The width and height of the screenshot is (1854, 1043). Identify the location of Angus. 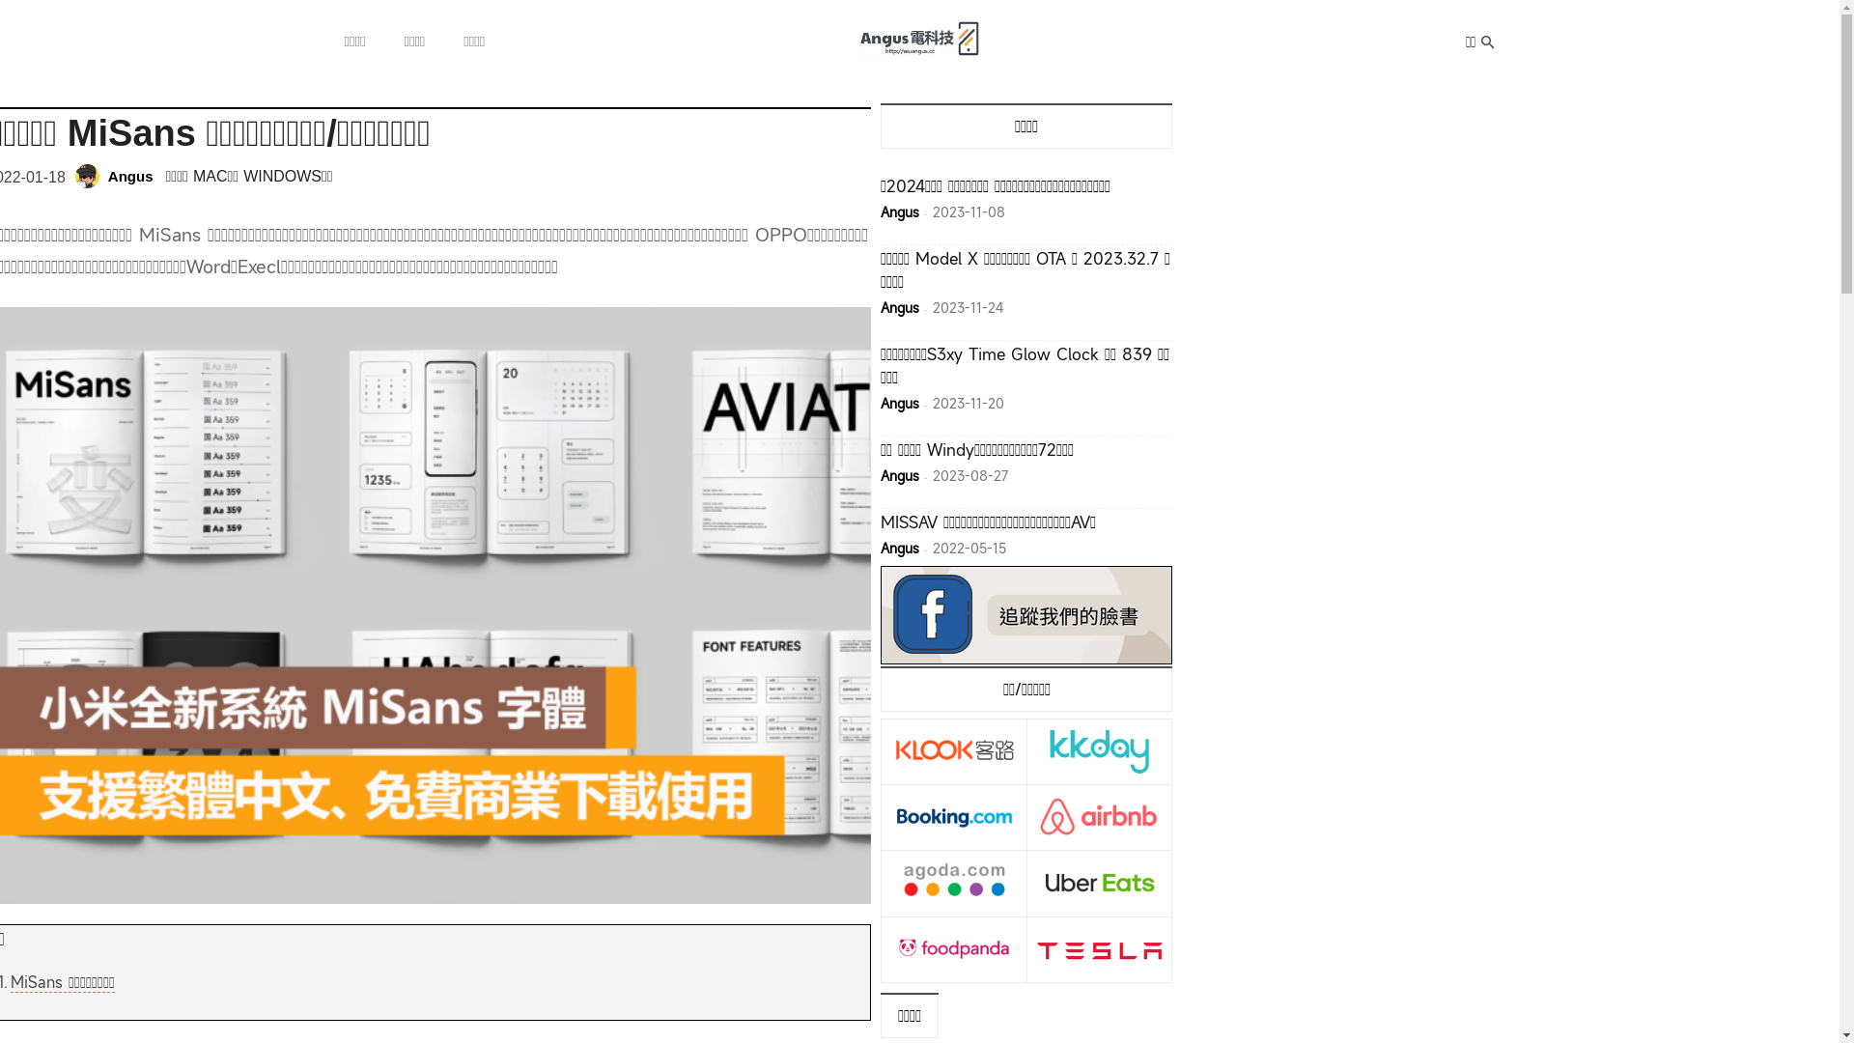
(900, 549).